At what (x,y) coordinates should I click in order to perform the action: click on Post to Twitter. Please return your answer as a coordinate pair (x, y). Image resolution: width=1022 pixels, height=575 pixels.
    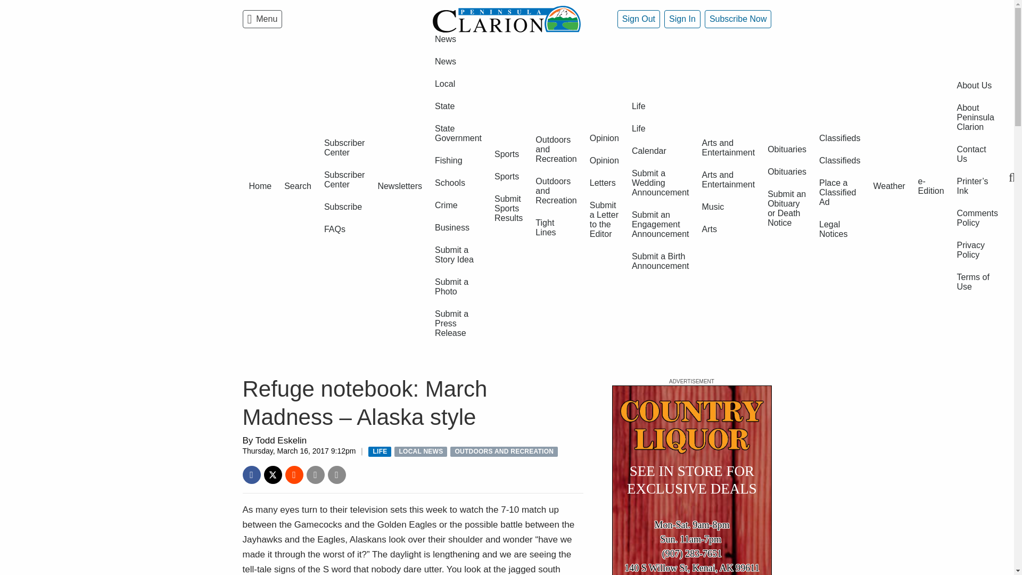
    Looking at the image, I should click on (273, 475).